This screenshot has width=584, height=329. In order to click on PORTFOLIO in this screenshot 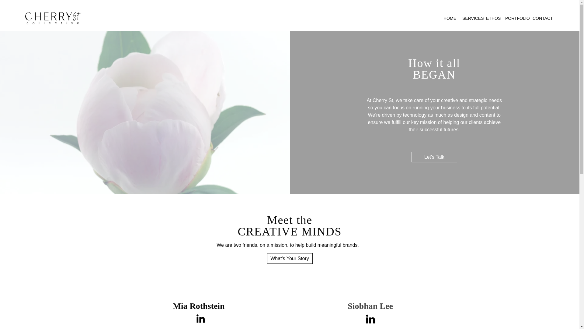, I will do `click(516, 18)`.